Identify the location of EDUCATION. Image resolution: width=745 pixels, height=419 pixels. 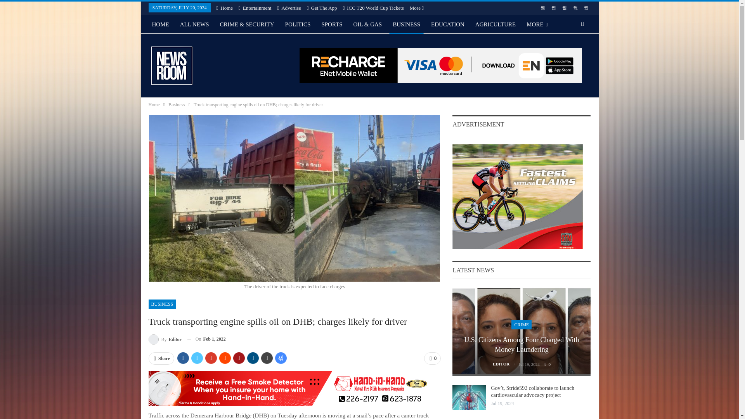
(448, 24).